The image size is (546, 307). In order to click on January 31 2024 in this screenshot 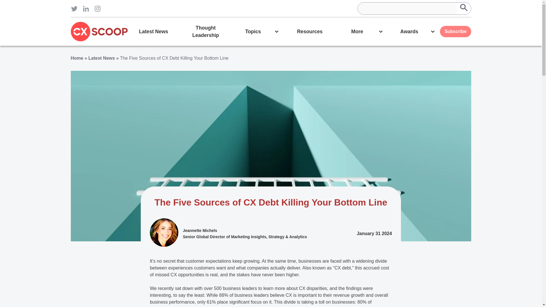, I will do `click(374, 234)`.